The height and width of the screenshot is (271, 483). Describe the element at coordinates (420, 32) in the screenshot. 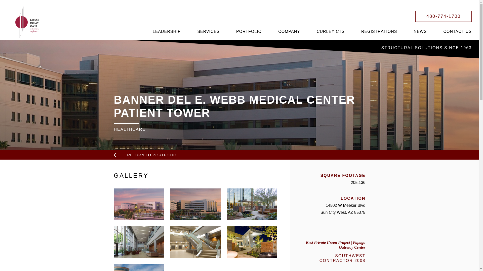

I see `NEWS` at that location.